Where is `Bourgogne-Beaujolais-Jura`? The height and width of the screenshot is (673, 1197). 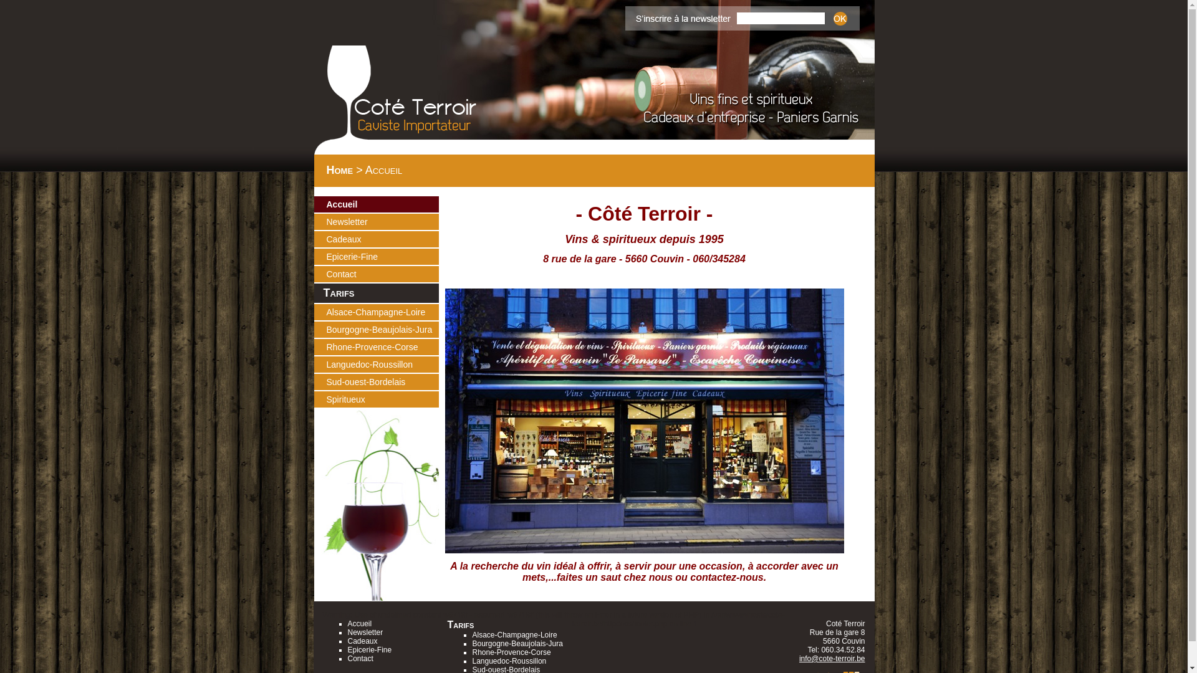
Bourgogne-Beaujolais-Jura is located at coordinates (517, 644).